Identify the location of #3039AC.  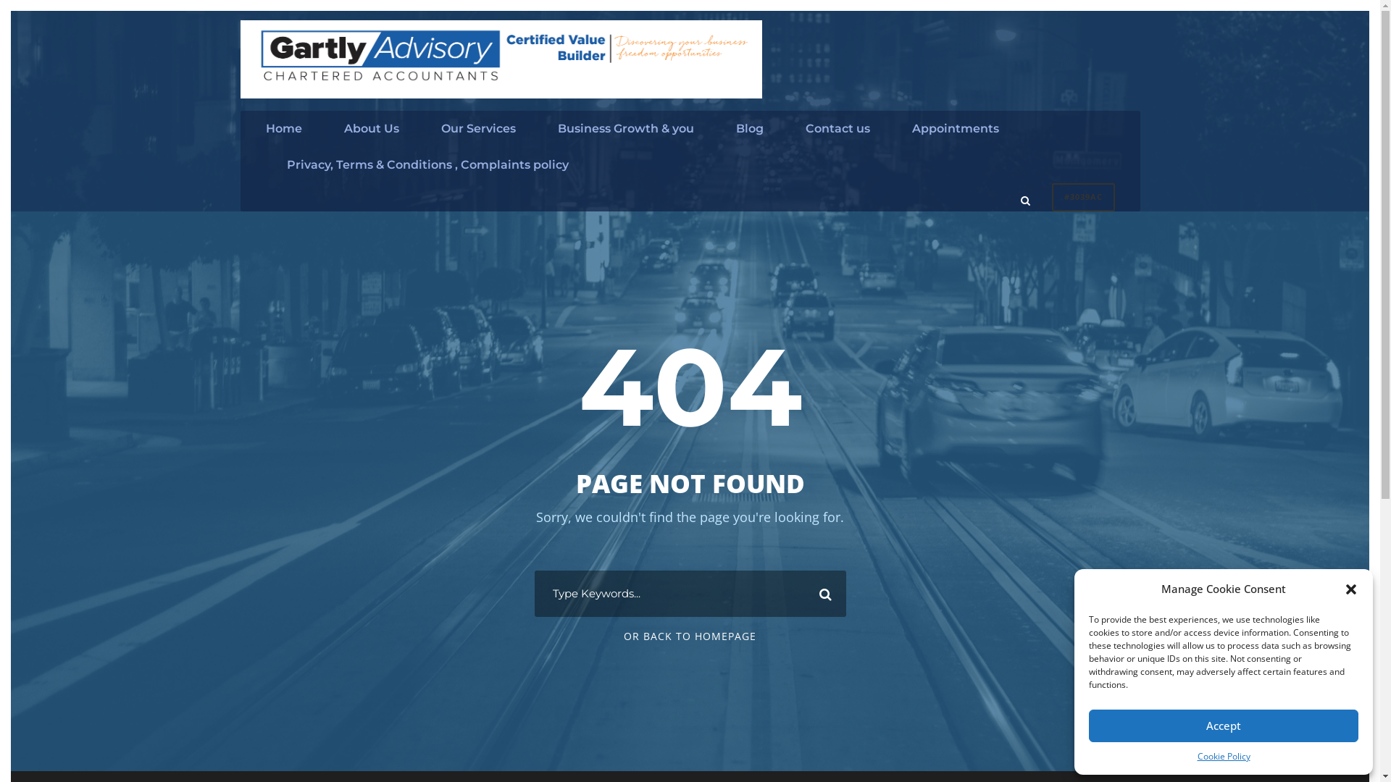
(1084, 197).